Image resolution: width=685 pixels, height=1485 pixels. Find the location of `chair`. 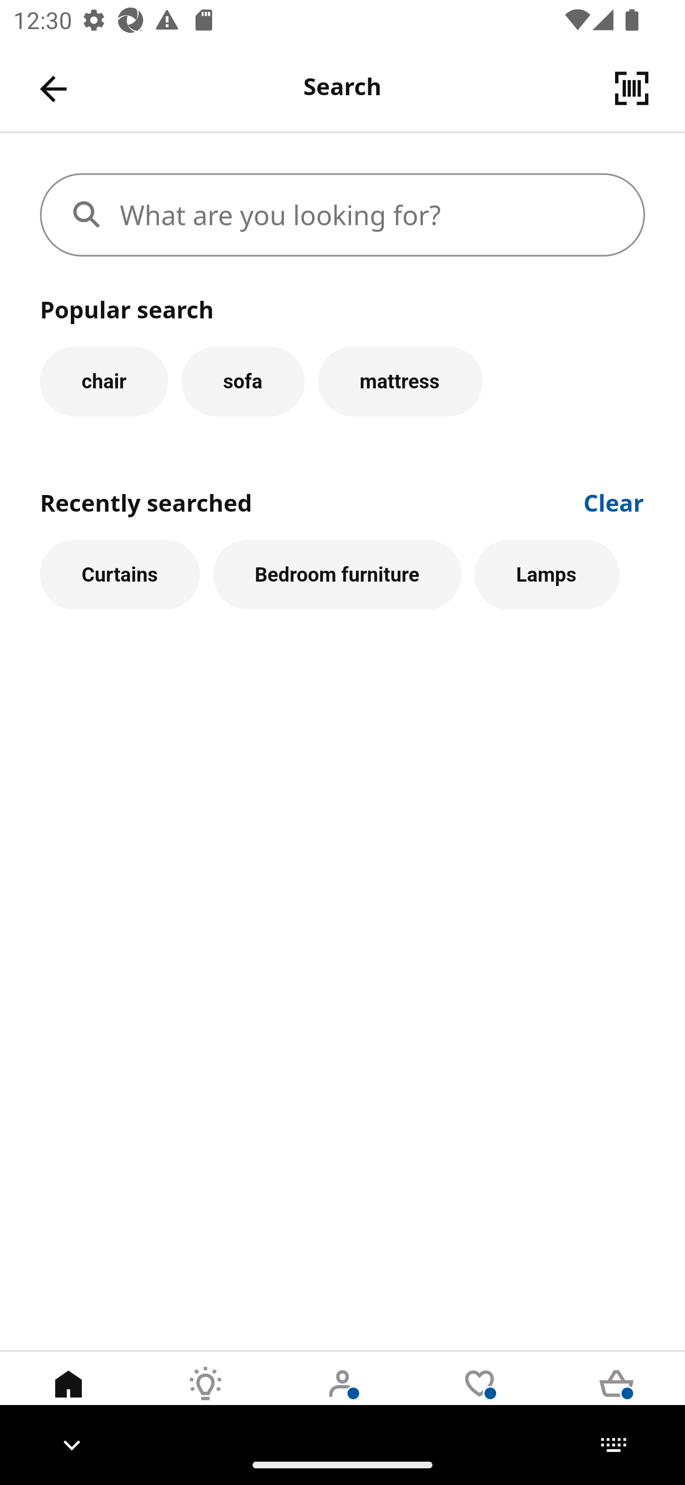

chair is located at coordinates (104, 381).